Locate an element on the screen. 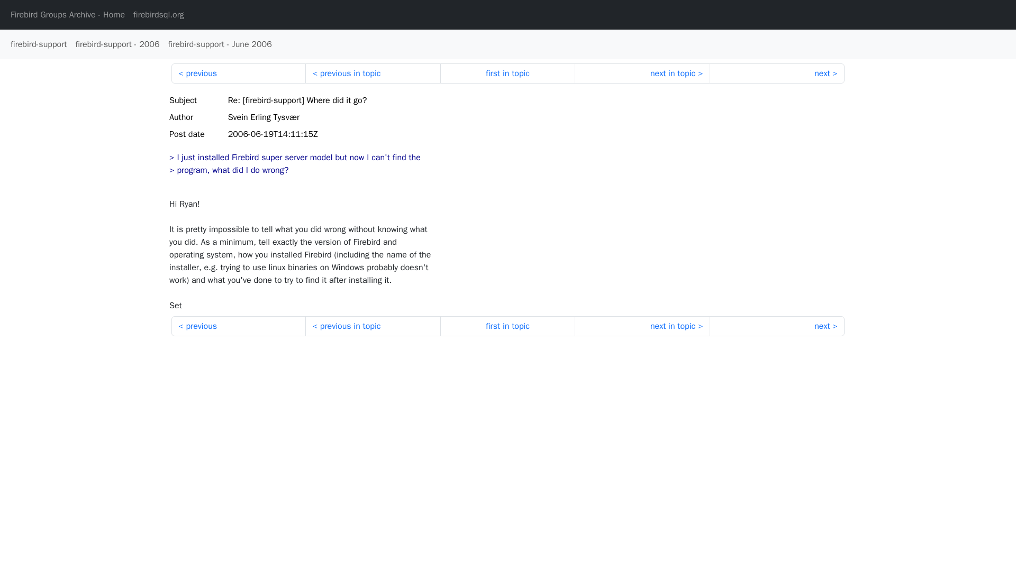 The width and height of the screenshot is (1016, 571). next in topic is located at coordinates (642, 73).